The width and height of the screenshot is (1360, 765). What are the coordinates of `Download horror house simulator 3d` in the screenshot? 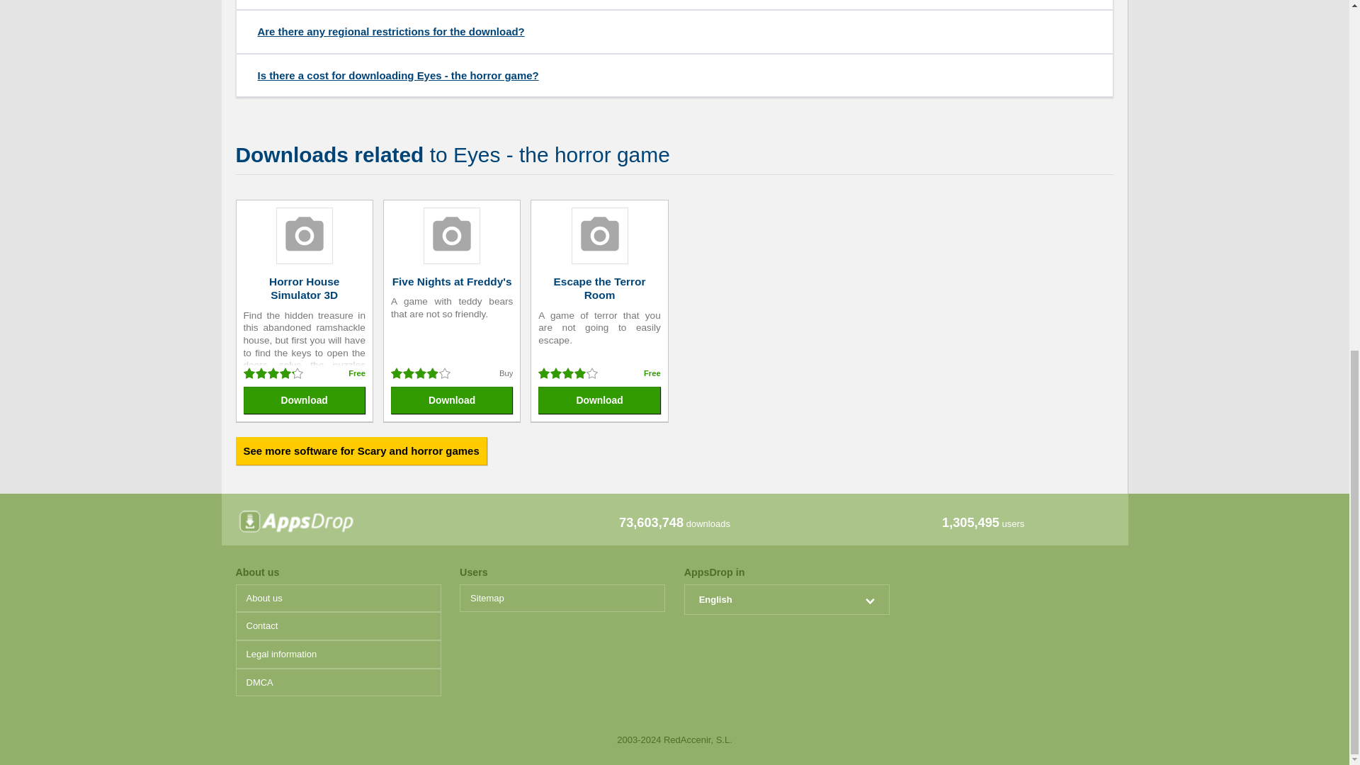 It's located at (305, 401).